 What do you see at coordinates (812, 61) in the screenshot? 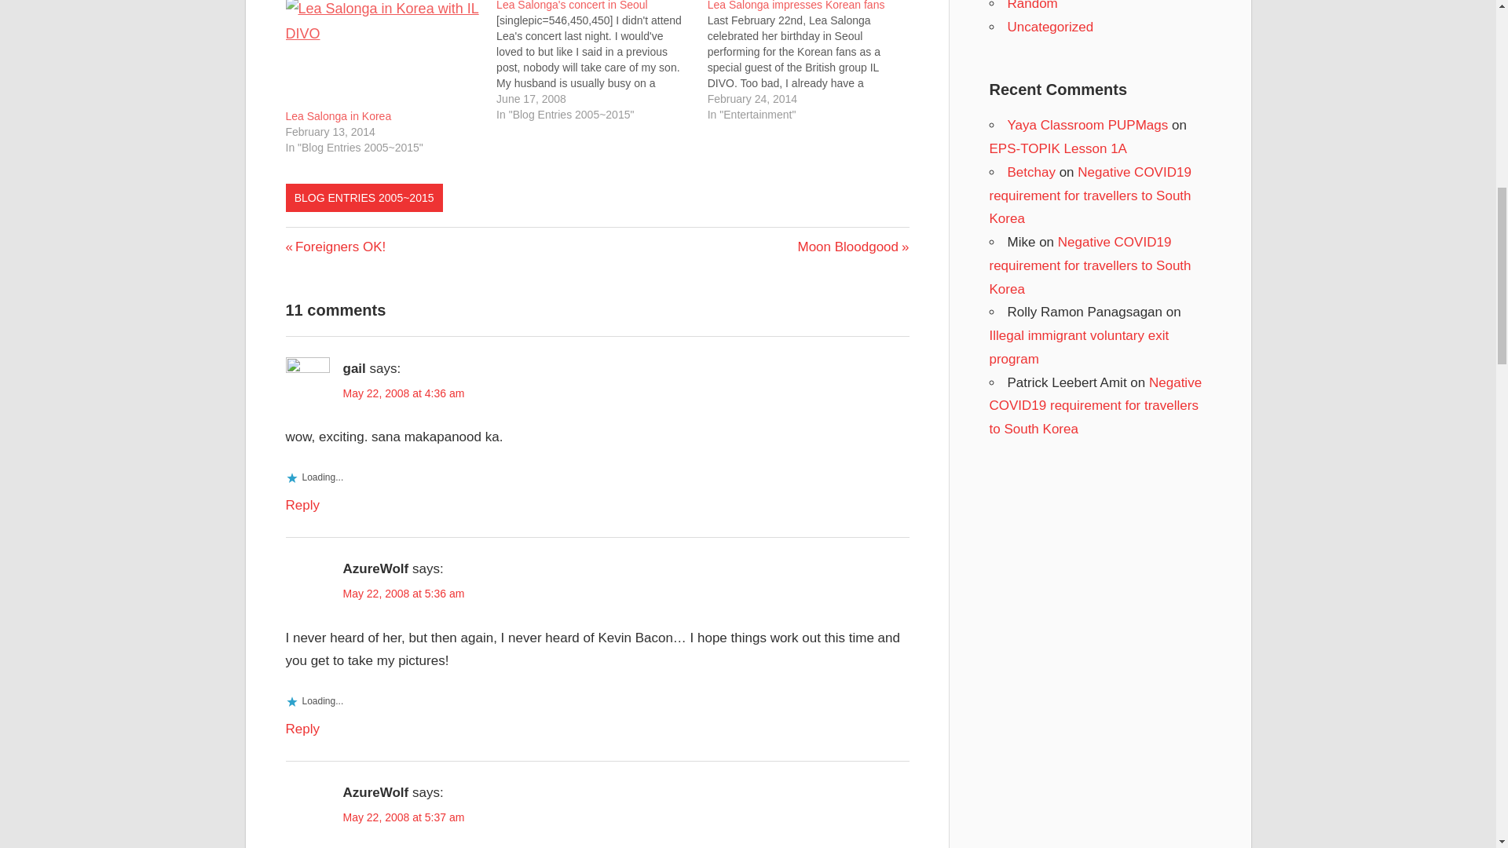
I see `May 22, 2008 at 4:36 am` at bounding box center [812, 61].